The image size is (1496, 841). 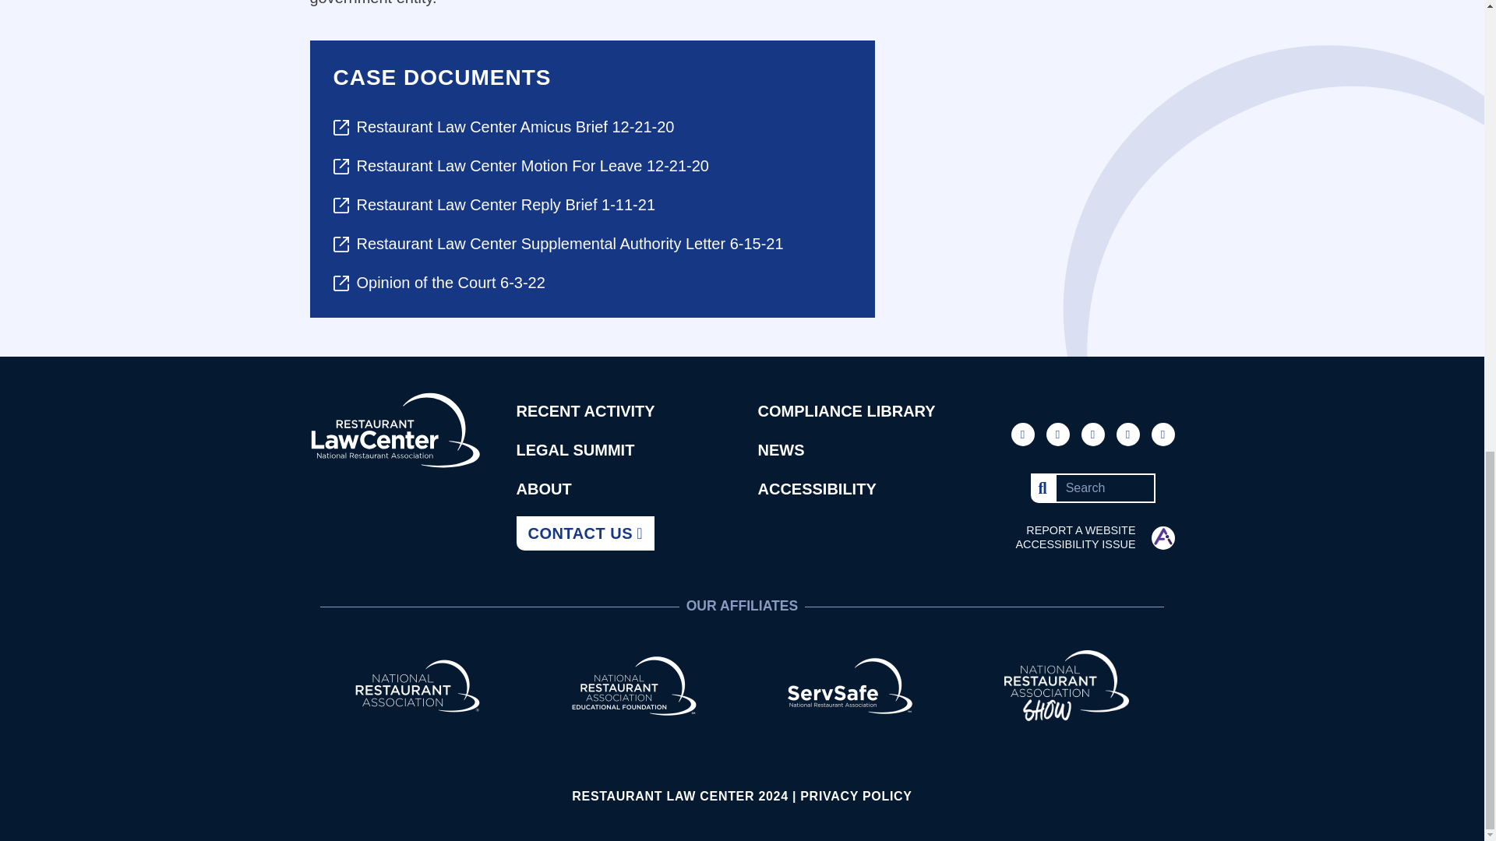 I want to click on Restaurant Law Center Supplemental Authority Letter 6-15-21, so click(x=592, y=244).